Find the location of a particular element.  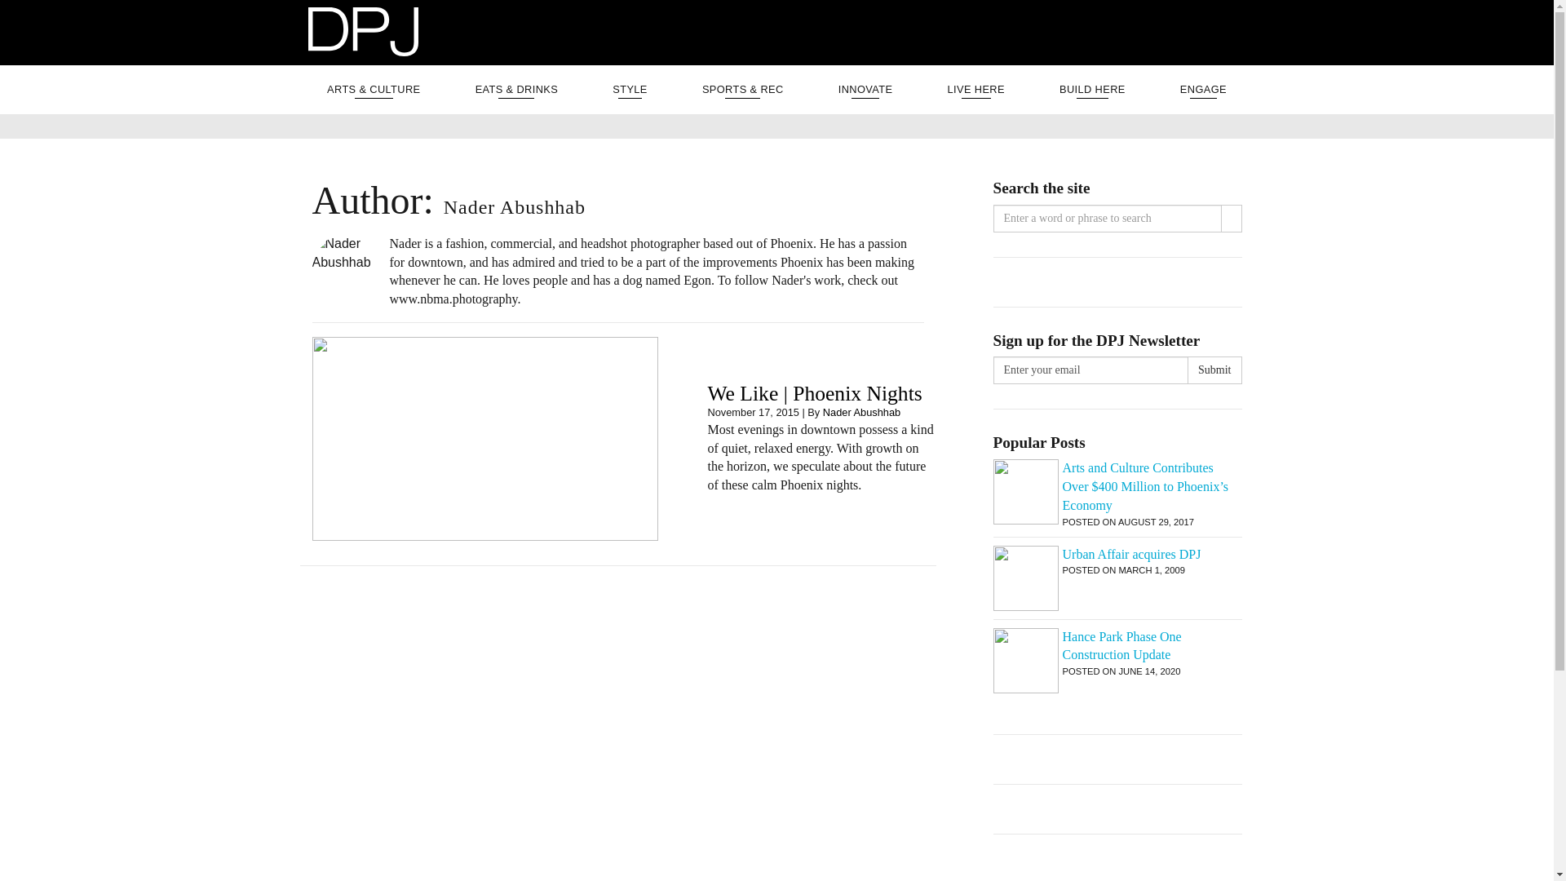

BUILD HERE is located at coordinates (1092, 90).